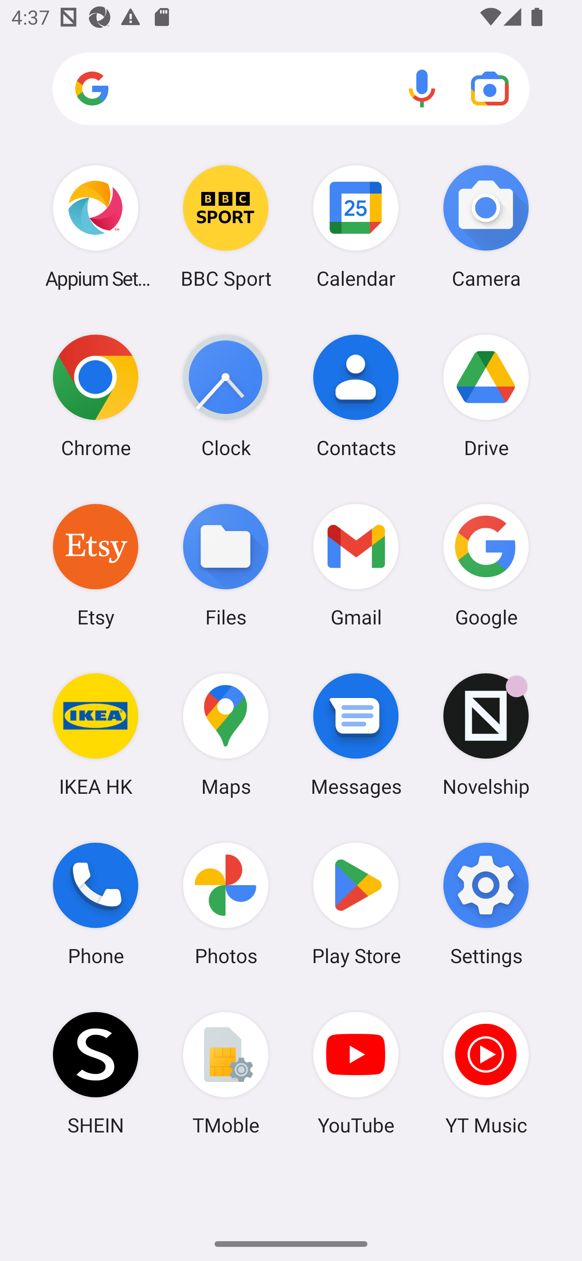 This screenshot has height=1261, width=582. Describe the element at coordinates (226, 734) in the screenshot. I see `Maps` at that location.